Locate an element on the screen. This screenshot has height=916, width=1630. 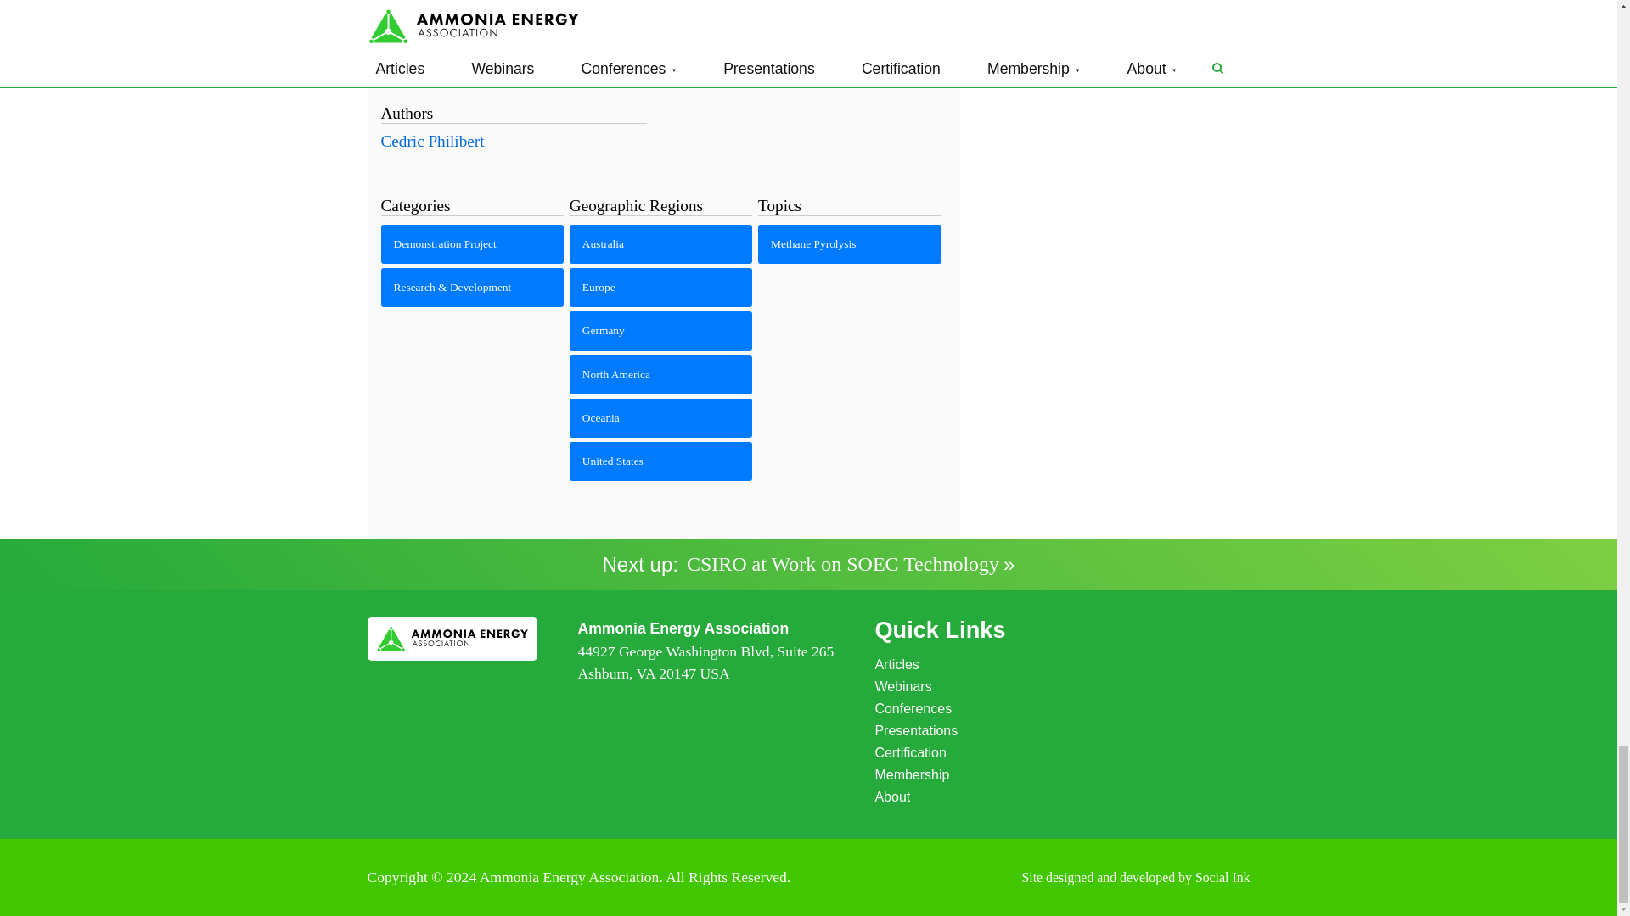
See other items in United States Geographic Regions is located at coordinates (660, 461).